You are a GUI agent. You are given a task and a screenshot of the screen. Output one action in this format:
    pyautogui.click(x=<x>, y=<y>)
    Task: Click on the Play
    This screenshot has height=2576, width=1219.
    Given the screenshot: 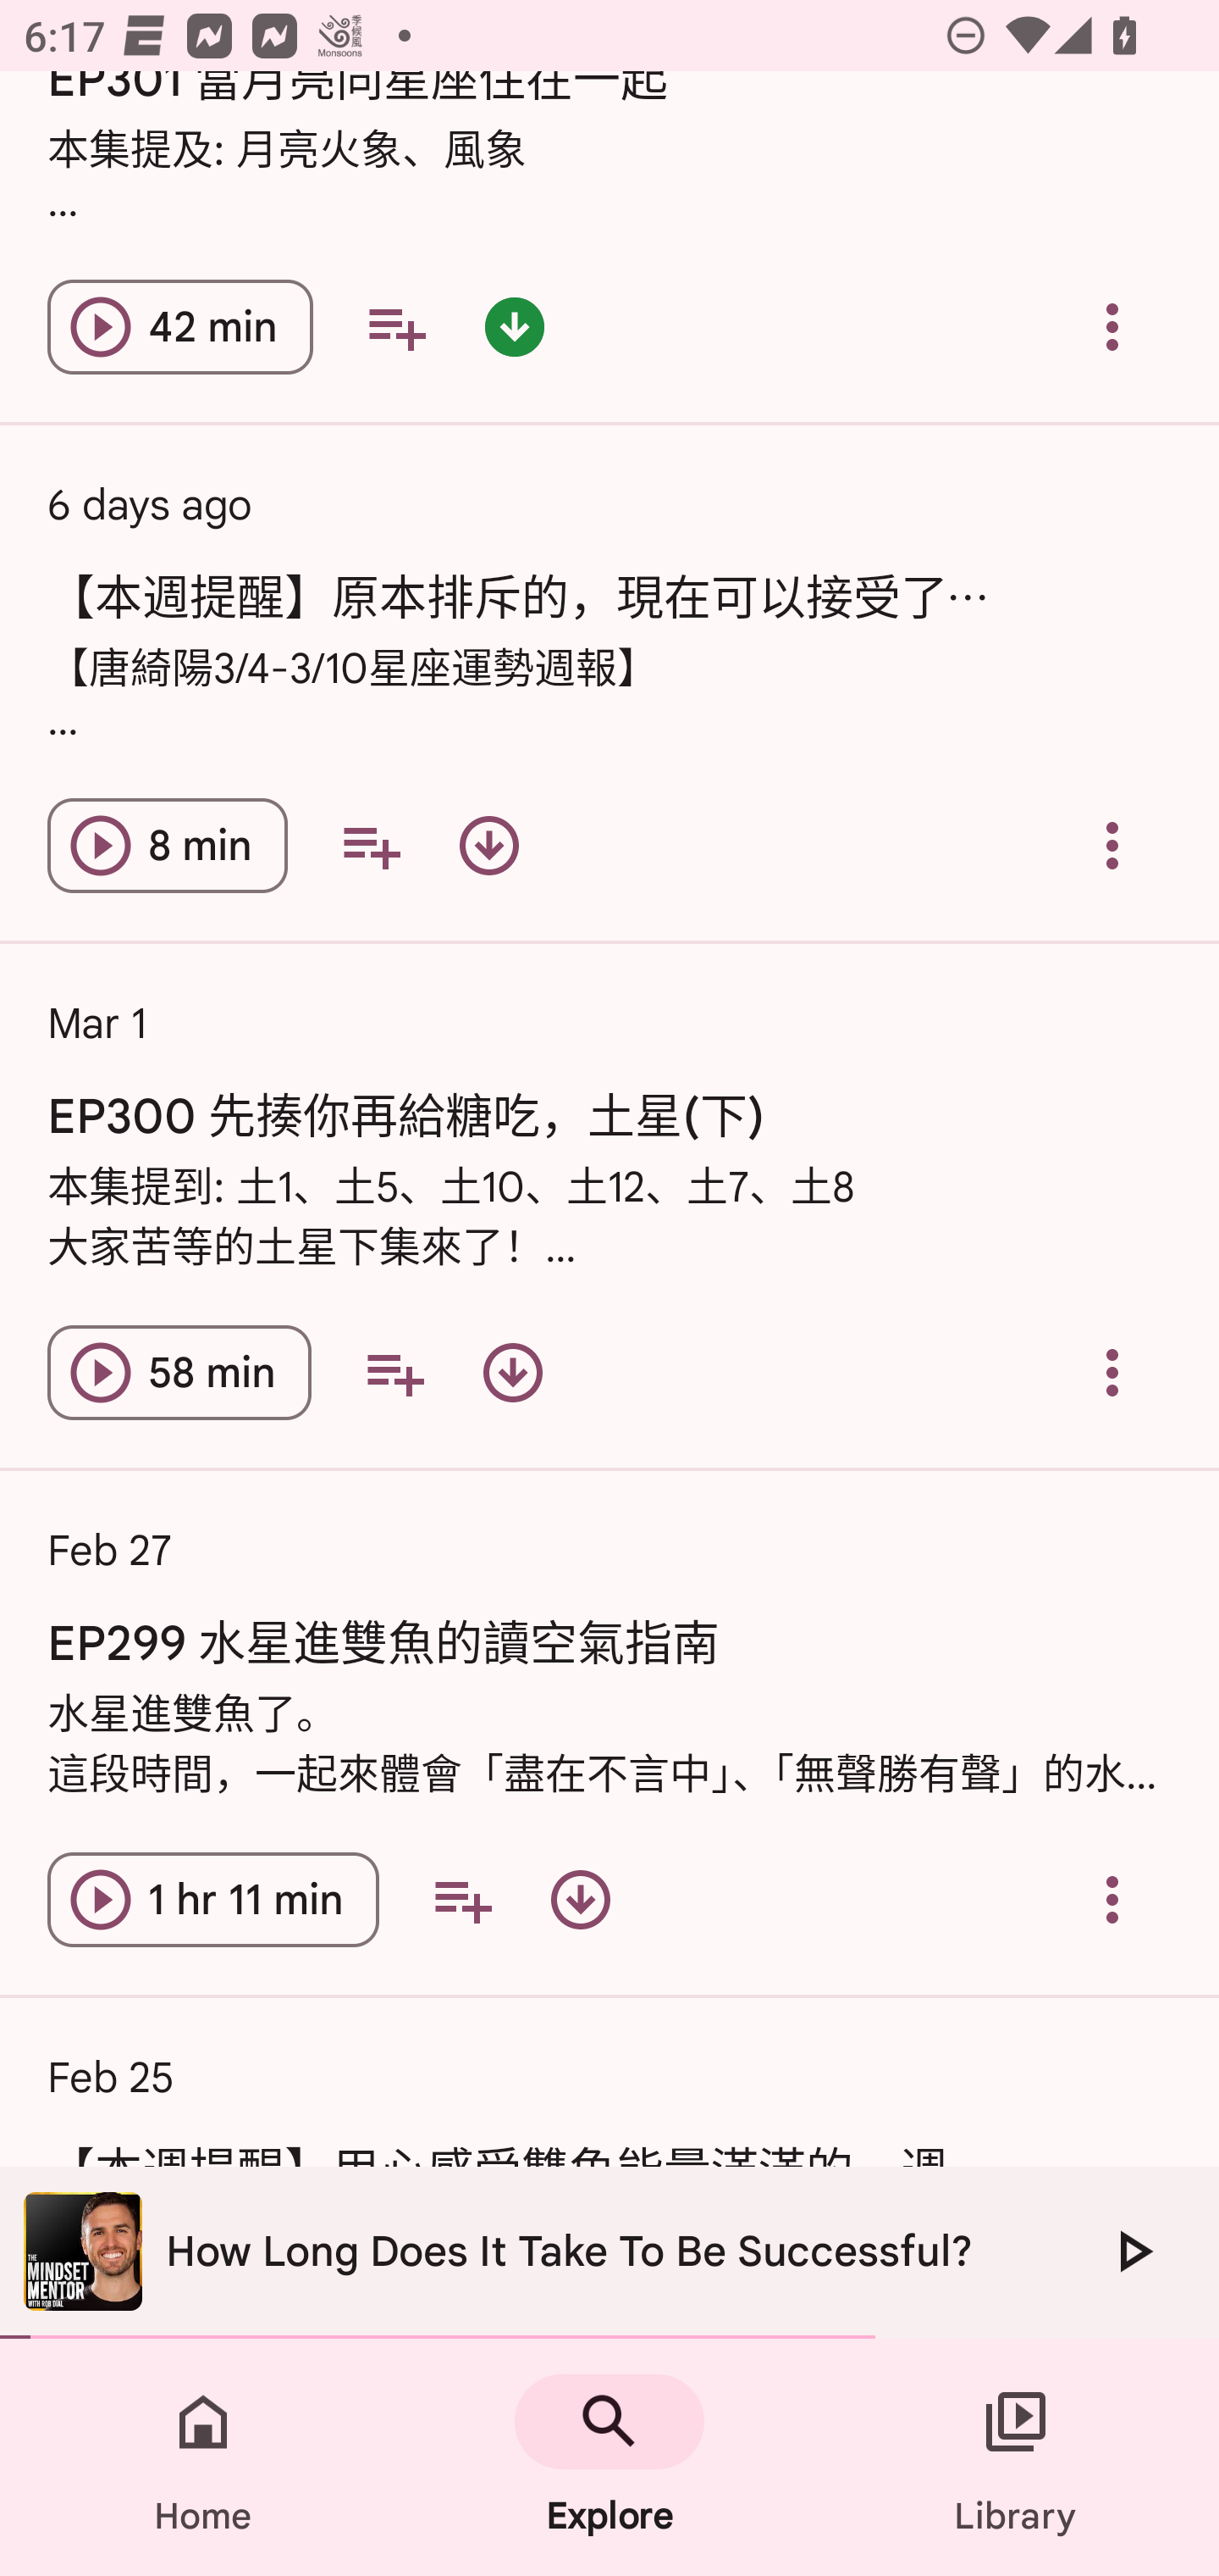 What is the action you would take?
    pyautogui.click(x=1133, y=2251)
    